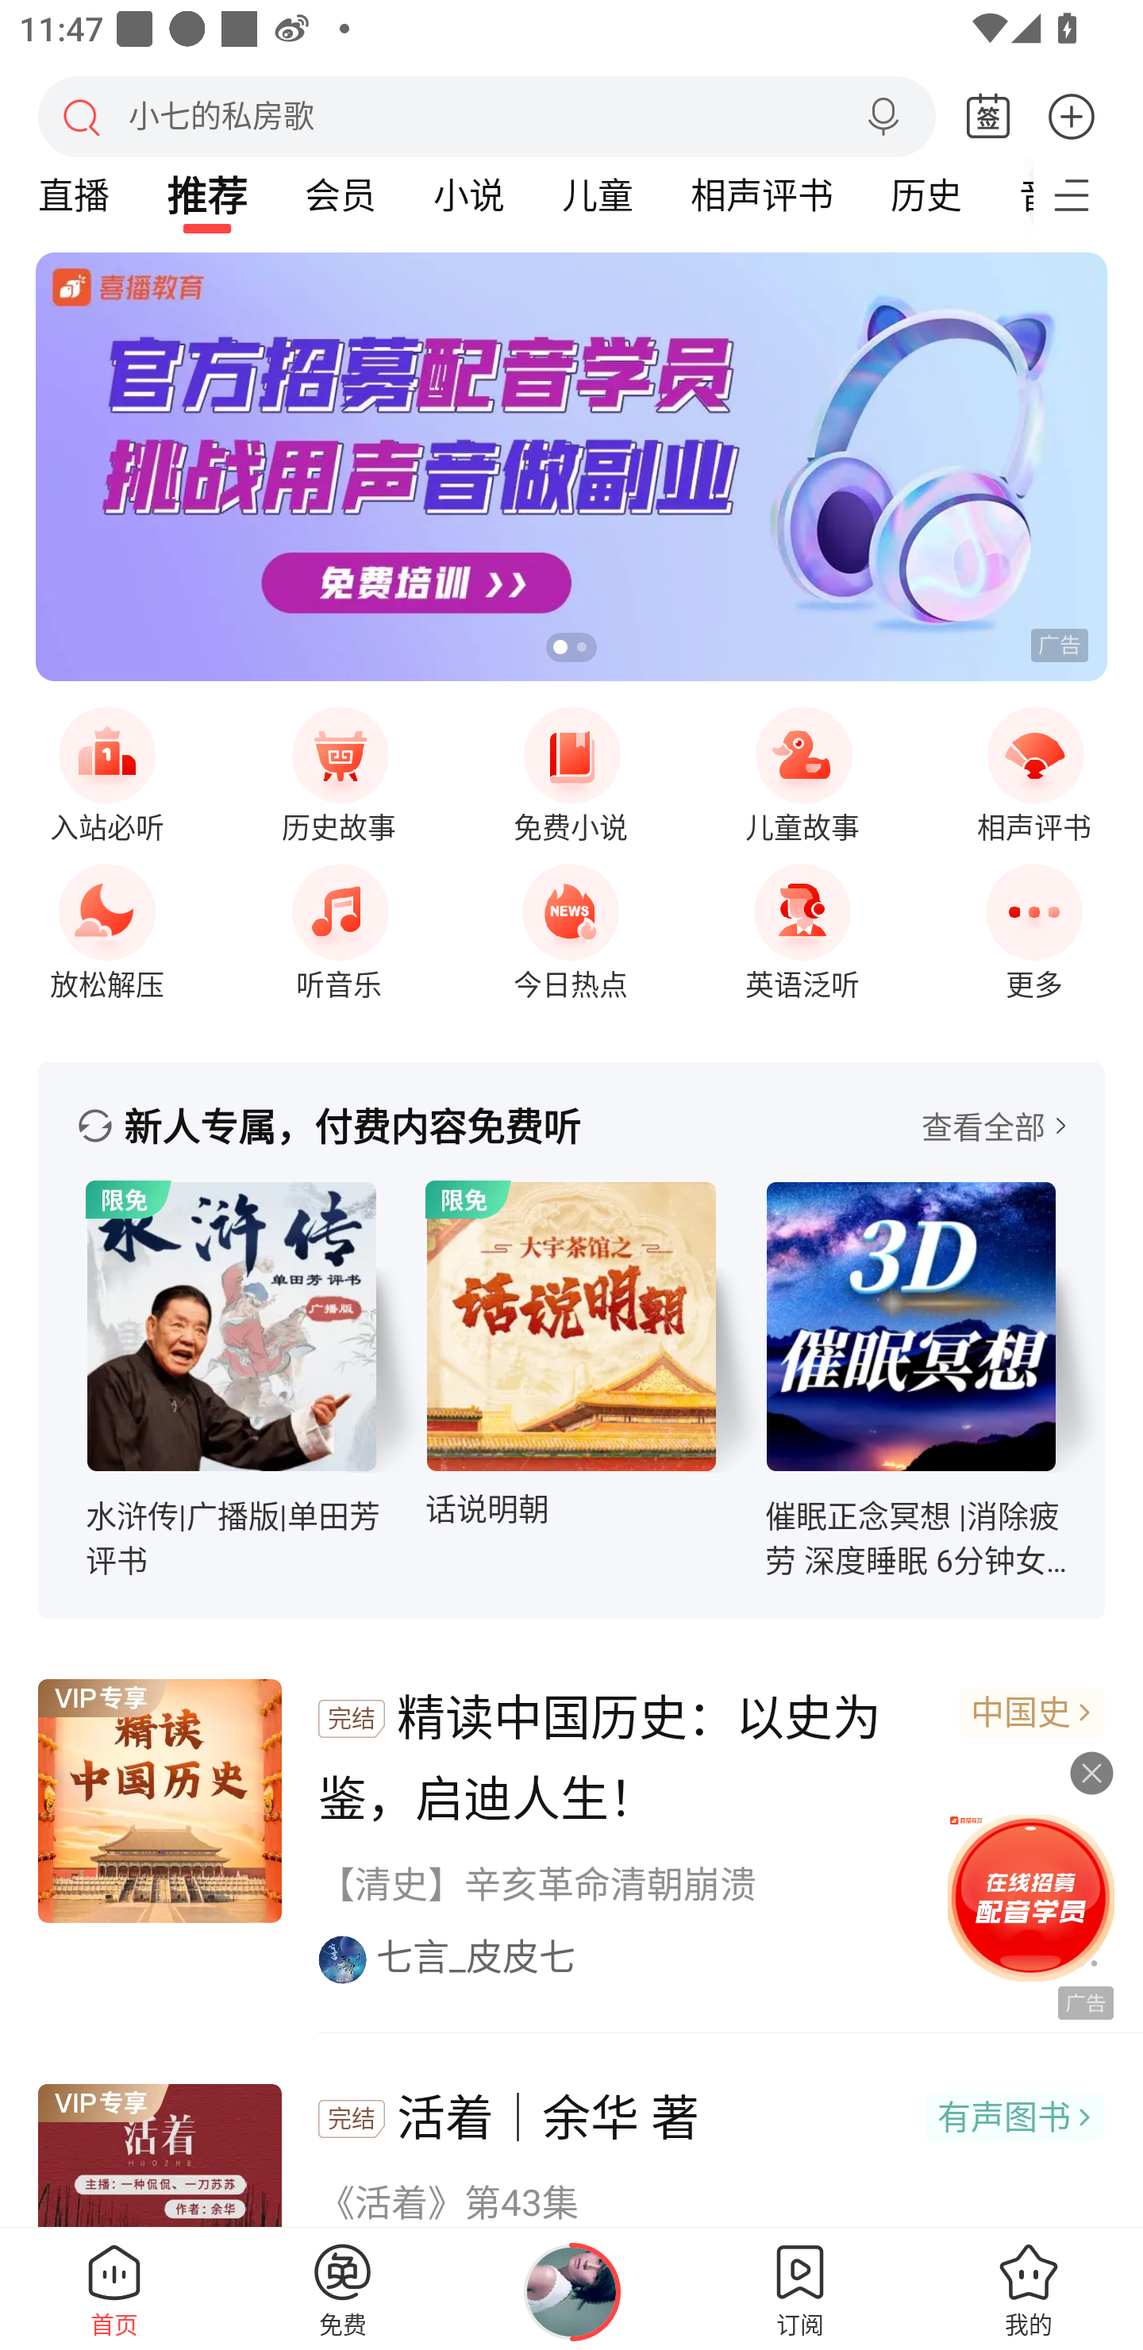  What do you see at coordinates (73, 195) in the screenshot?
I see `直播` at bounding box center [73, 195].